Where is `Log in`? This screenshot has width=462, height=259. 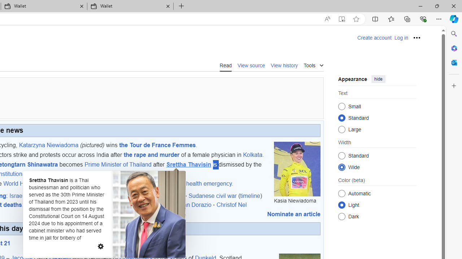 Log in is located at coordinates (401, 38).